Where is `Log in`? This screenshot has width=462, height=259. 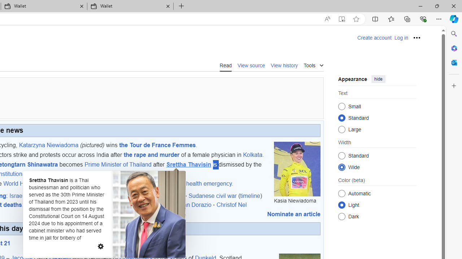 Log in is located at coordinates (401, 38).